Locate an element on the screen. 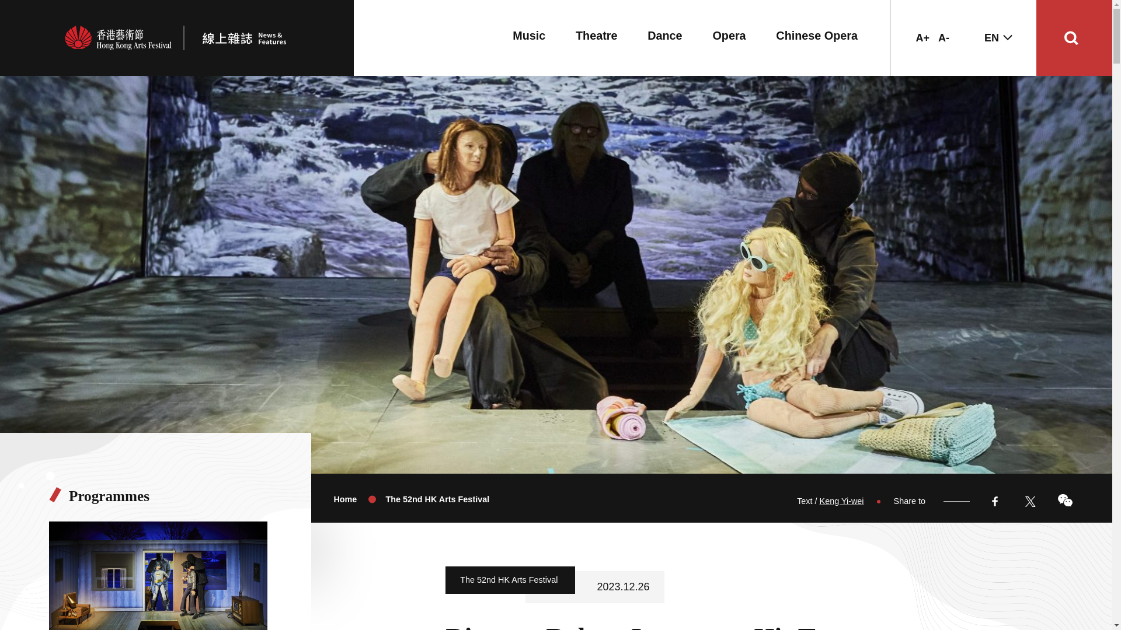  Home is located at coordinates (344, 499).